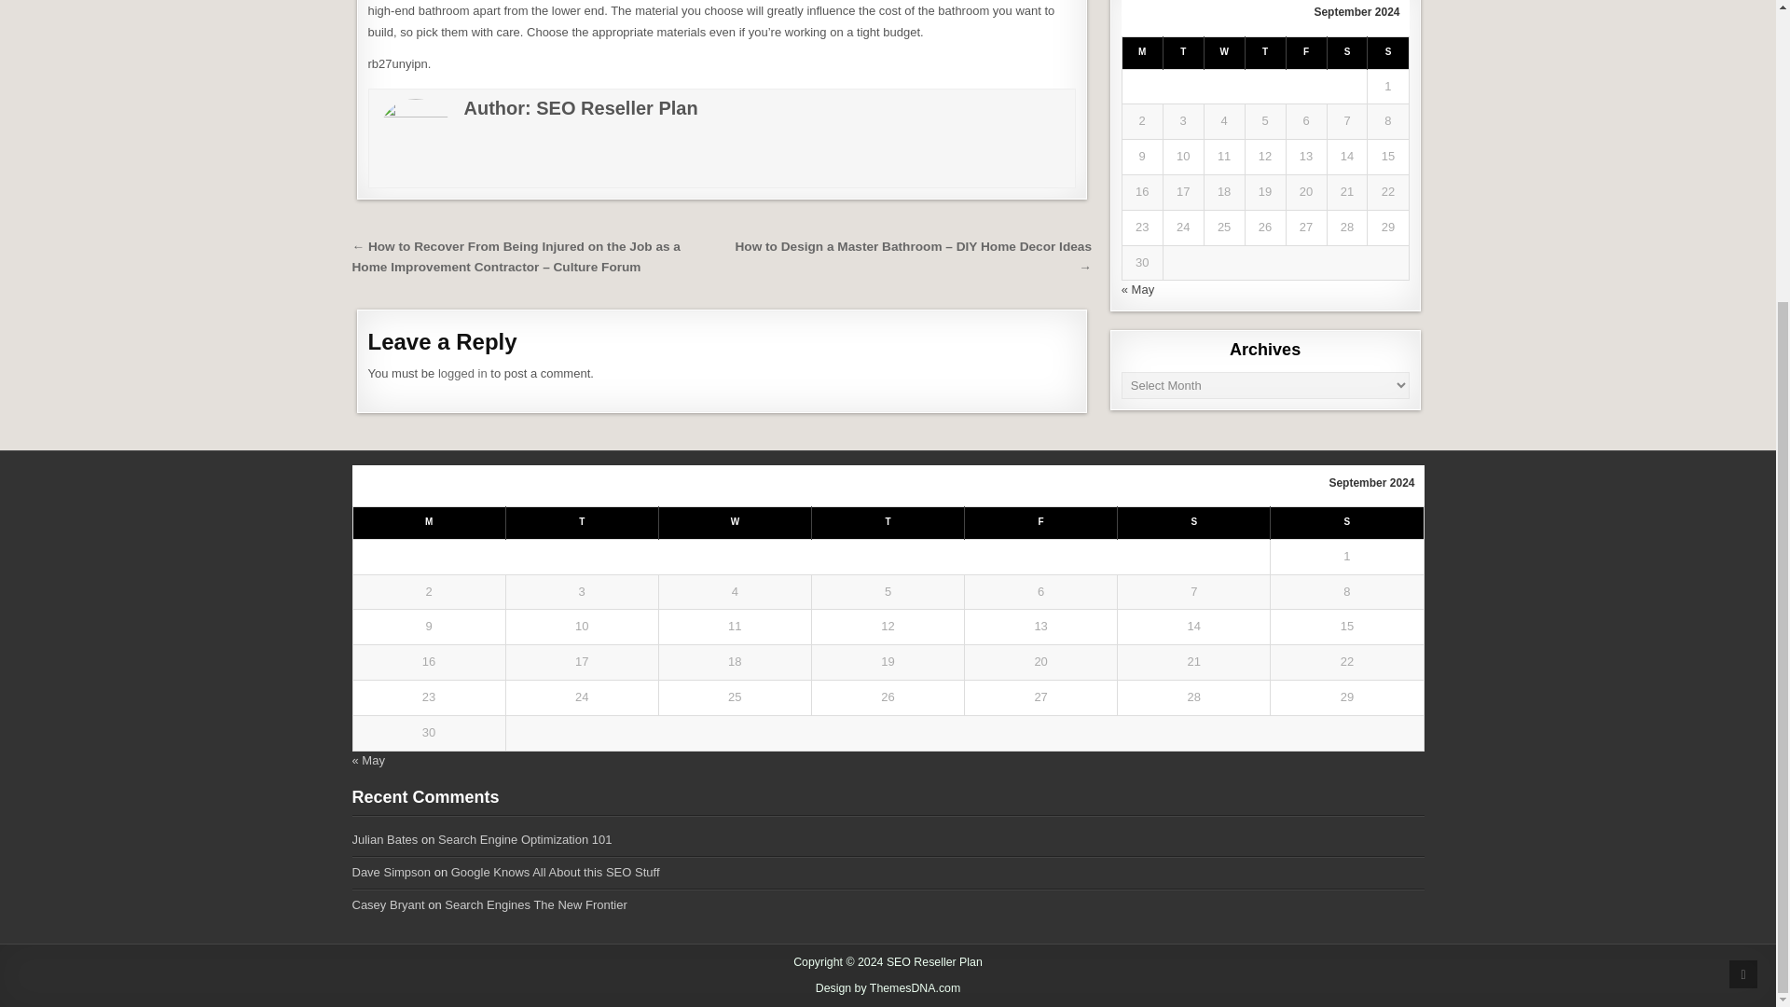 This screenshot has height=1007, width=1790. Describe the element at coordinates (1182, 52) in the screenshot. I see `Tuesday` at that location.